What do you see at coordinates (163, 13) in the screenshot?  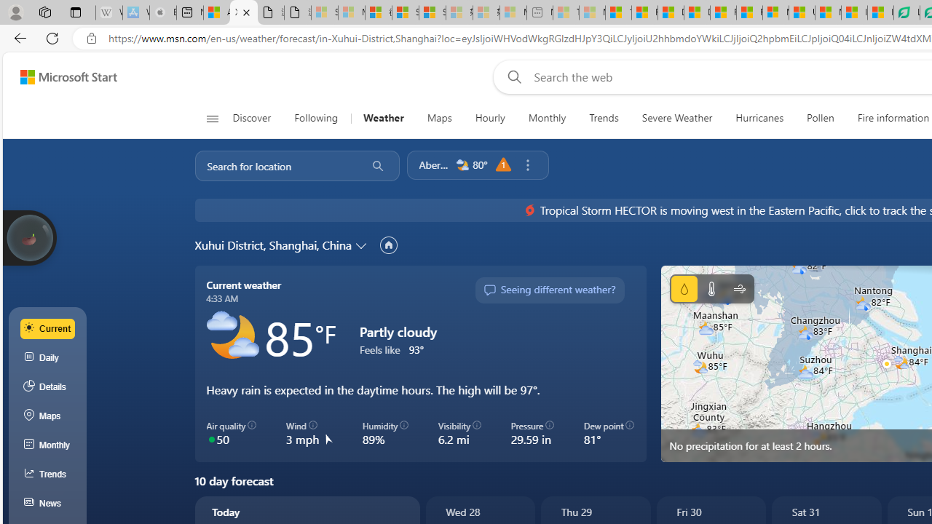 I see `Buy iPad - Apple - Sleeping` at bounding box center [163, 13].